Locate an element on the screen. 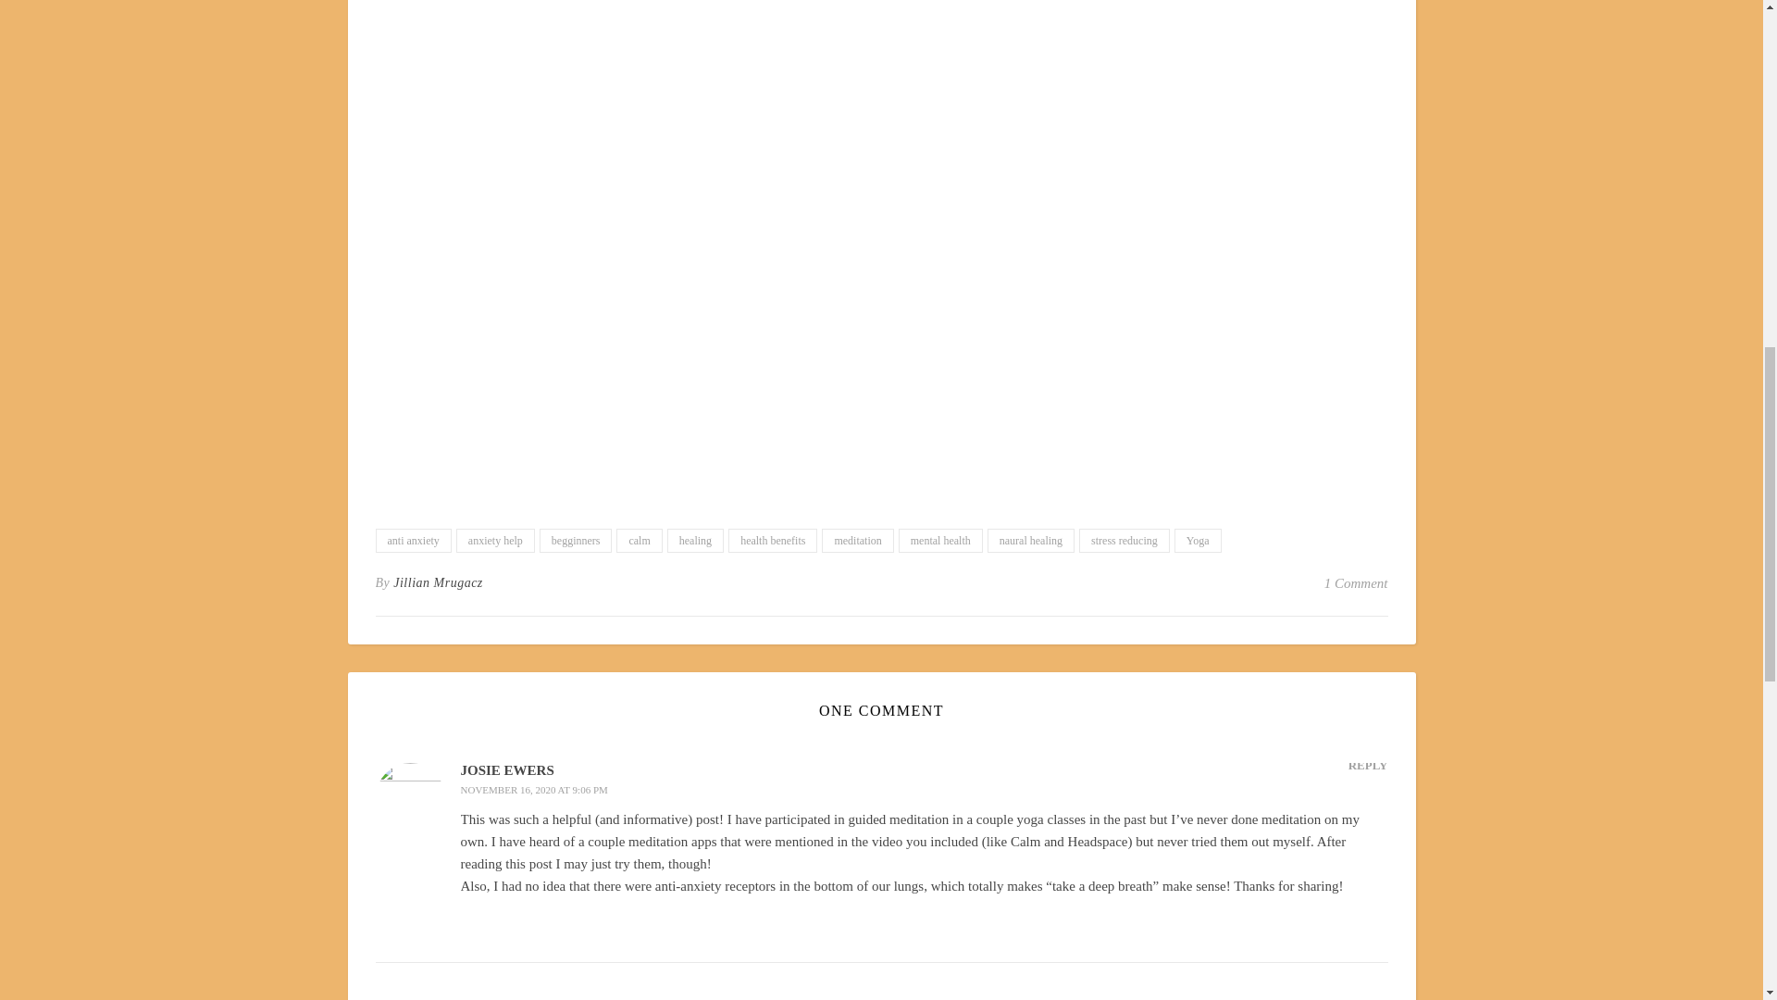 Image resolution: width=1777 pixels, height=1000 pixels. mental health is located at coordinates (940, 541).